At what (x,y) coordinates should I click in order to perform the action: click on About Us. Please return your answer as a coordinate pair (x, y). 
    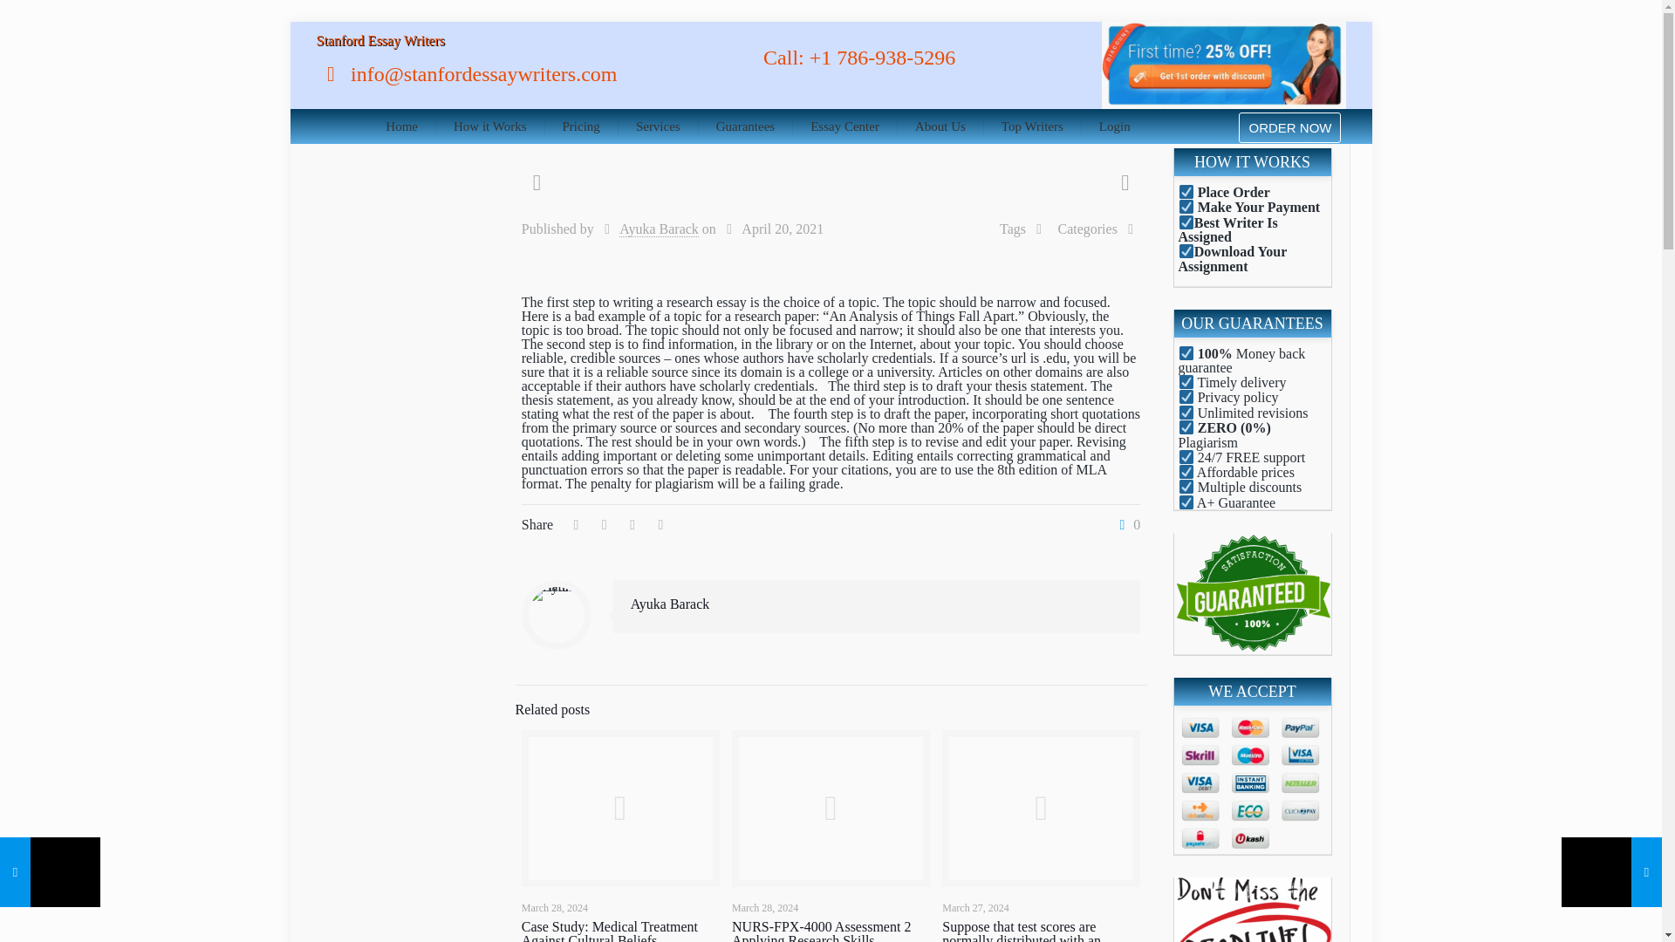
    Looking at the image, I should click on (940, 126).